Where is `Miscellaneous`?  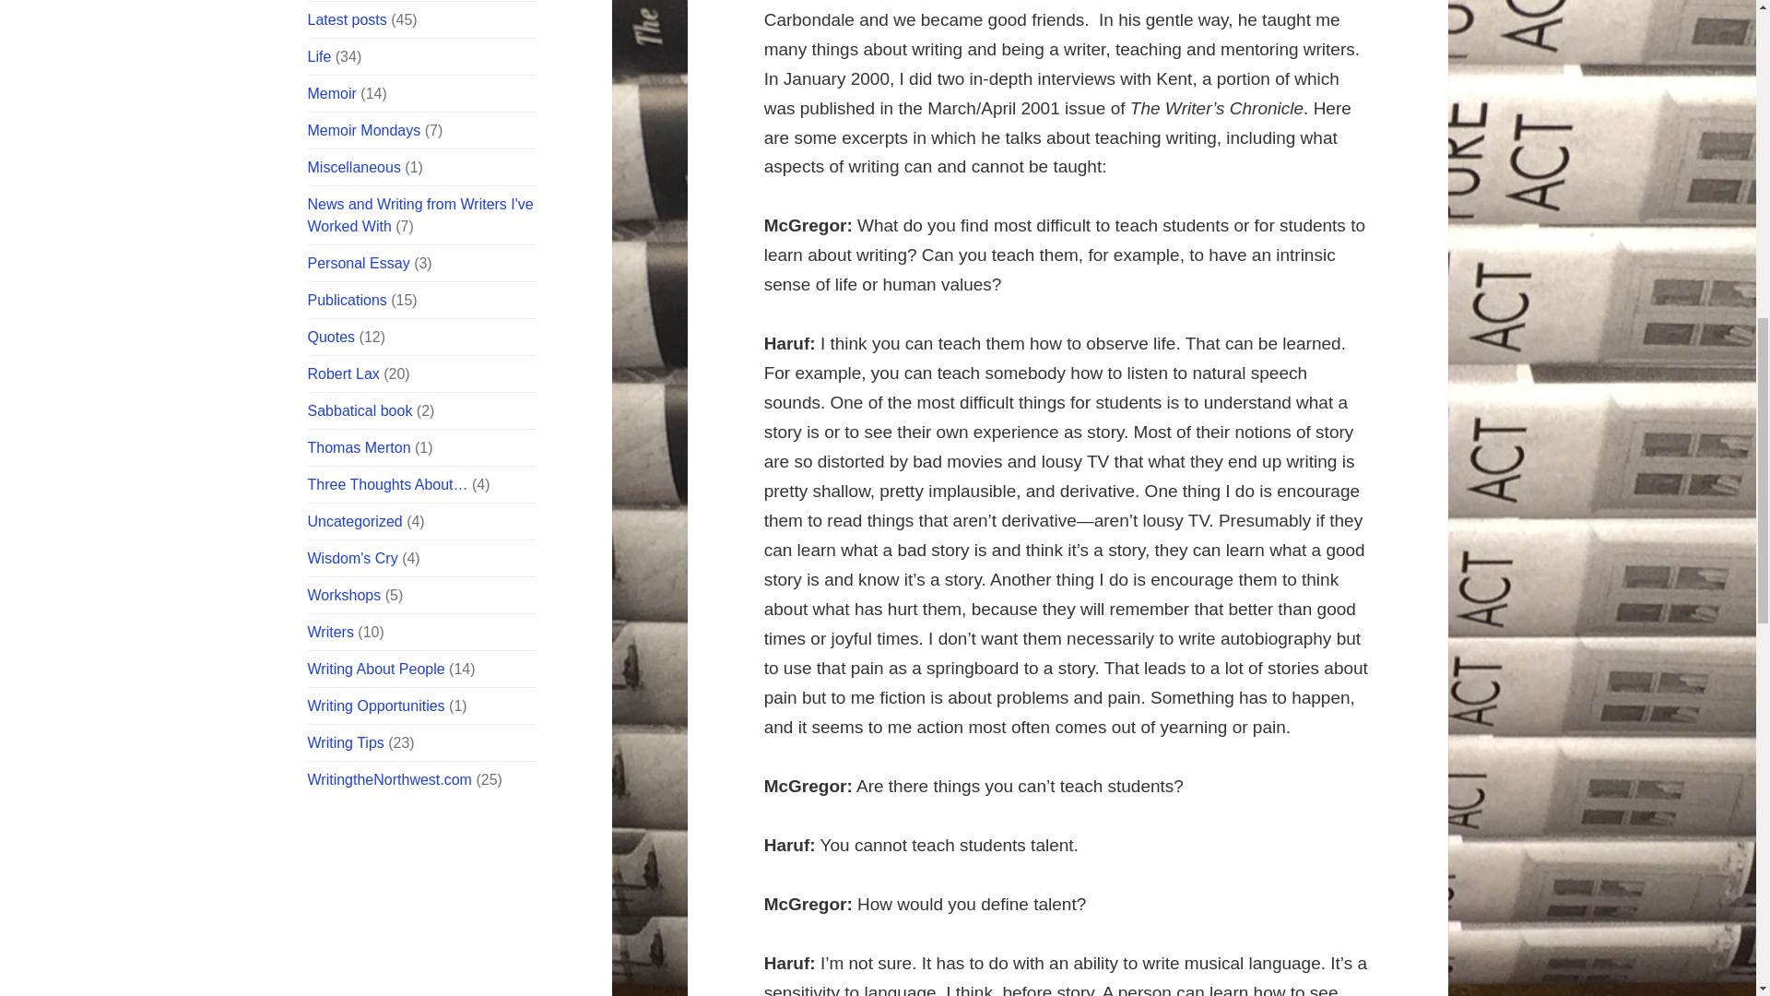 Miscellaneous is located at coordinates (354, 167).